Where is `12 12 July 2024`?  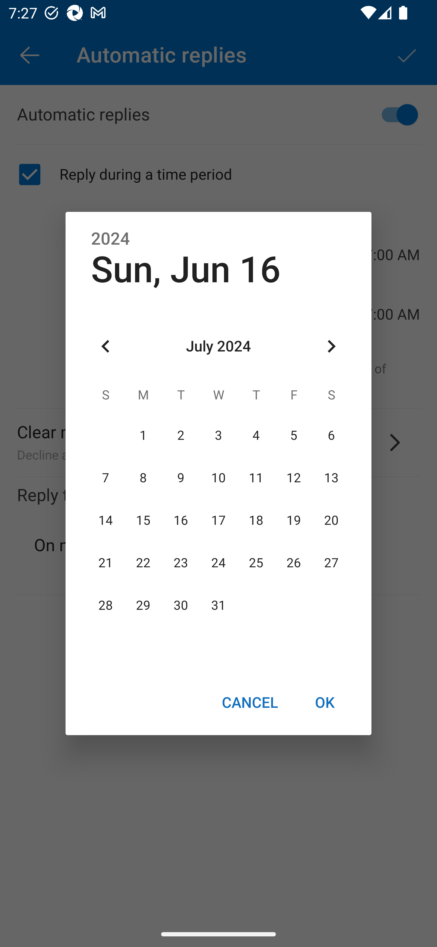 12 12 July 2024 is located at coordinates (293, 478).